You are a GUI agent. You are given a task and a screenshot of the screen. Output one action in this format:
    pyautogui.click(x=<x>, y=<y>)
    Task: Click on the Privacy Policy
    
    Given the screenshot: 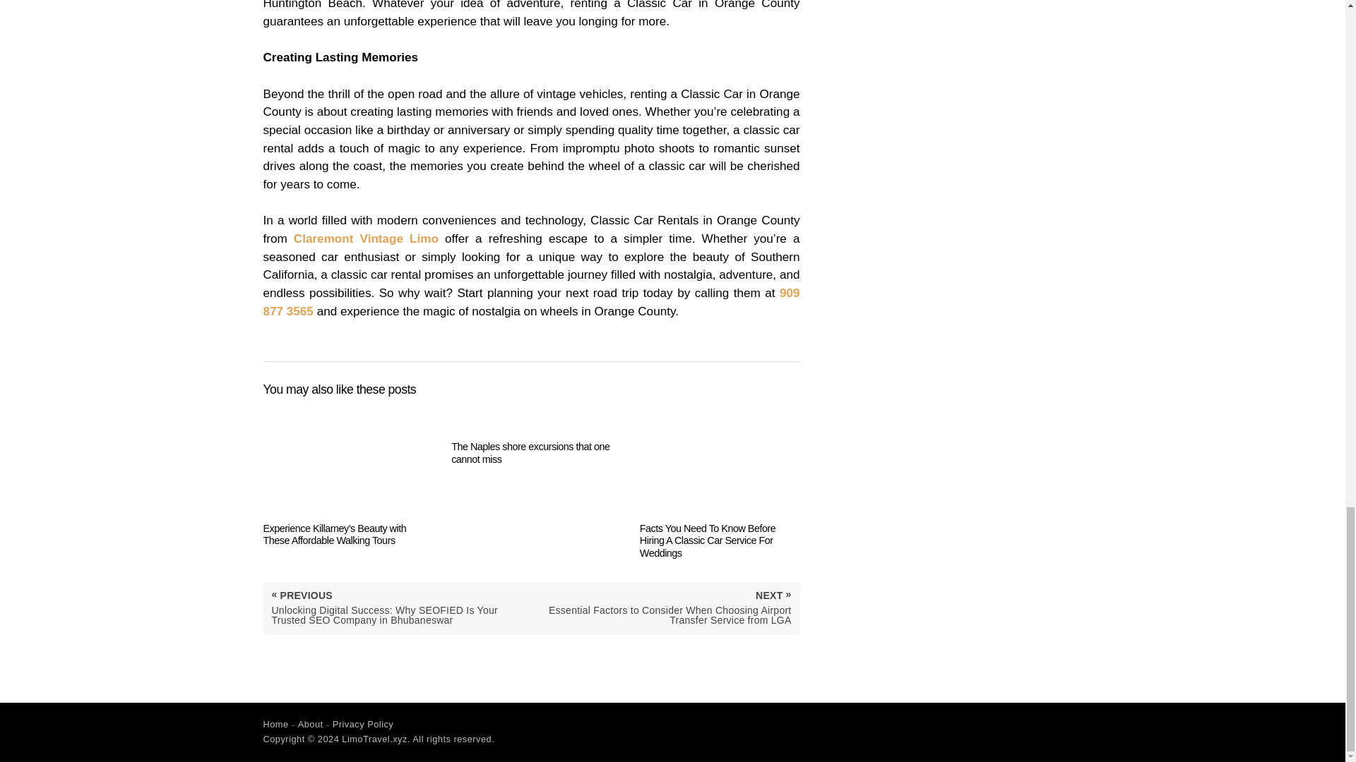 What is the action you would take?
    pyautogui.click(x=363, y=724)
    